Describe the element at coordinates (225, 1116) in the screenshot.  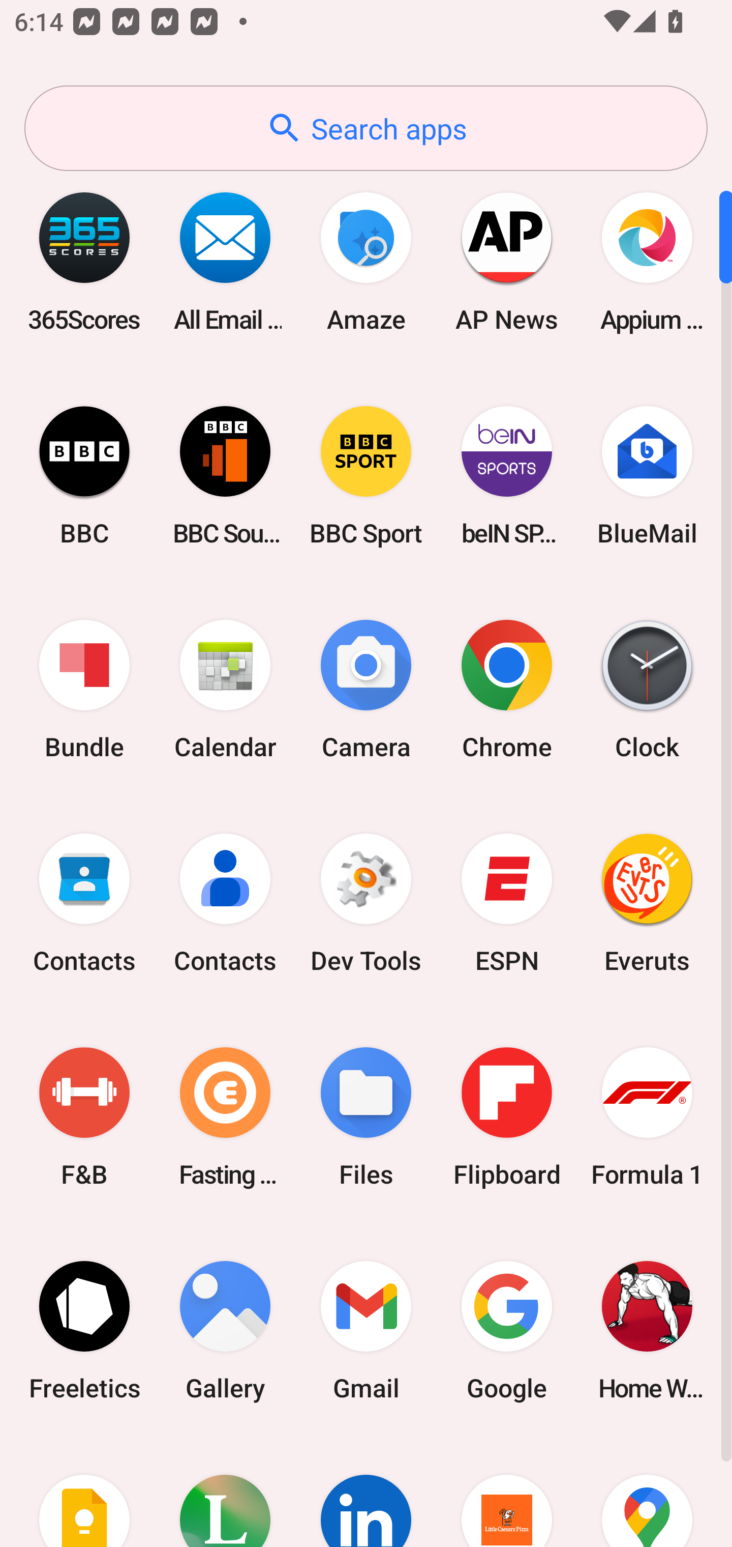
I see `Fasting Coach` at that location.